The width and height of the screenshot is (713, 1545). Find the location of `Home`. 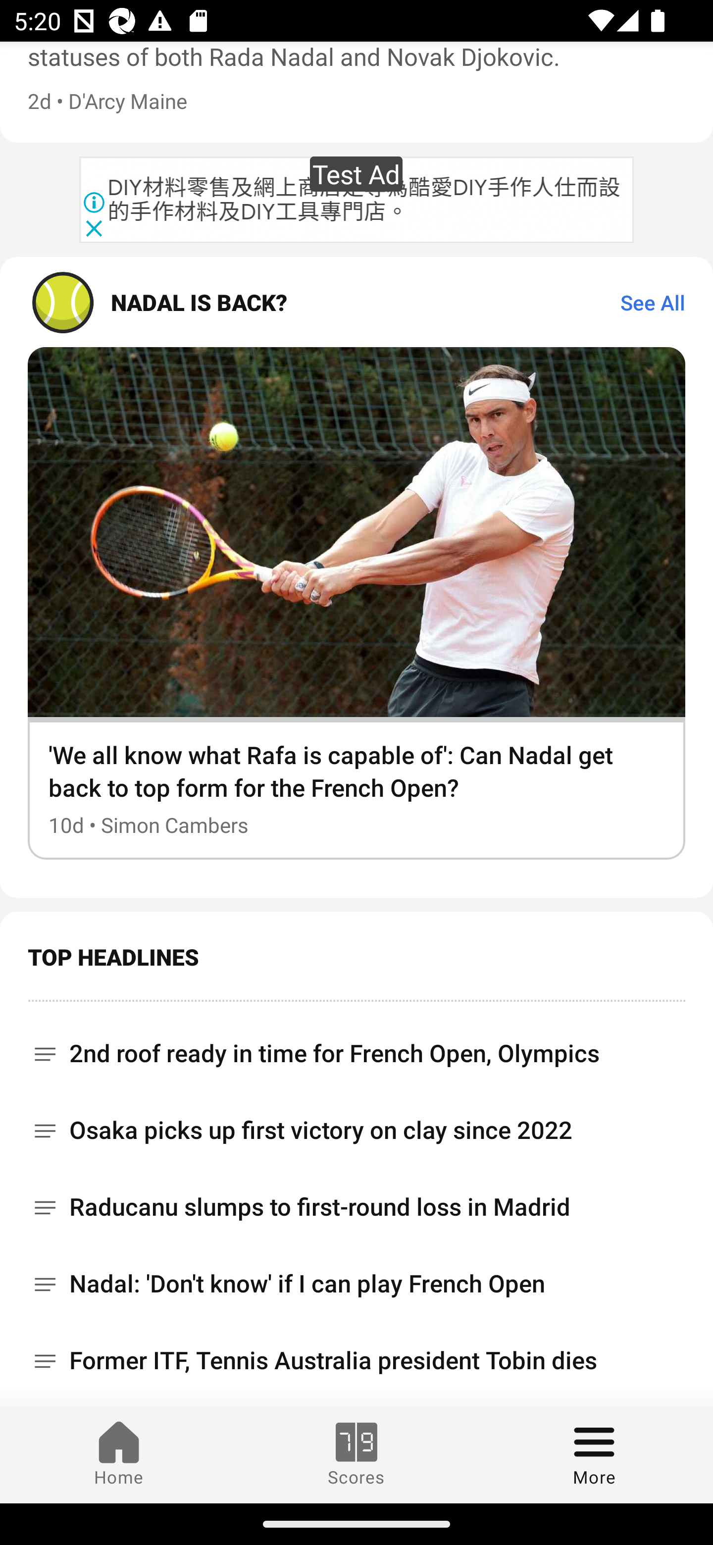

Home is located at coordinates (119, 1454).